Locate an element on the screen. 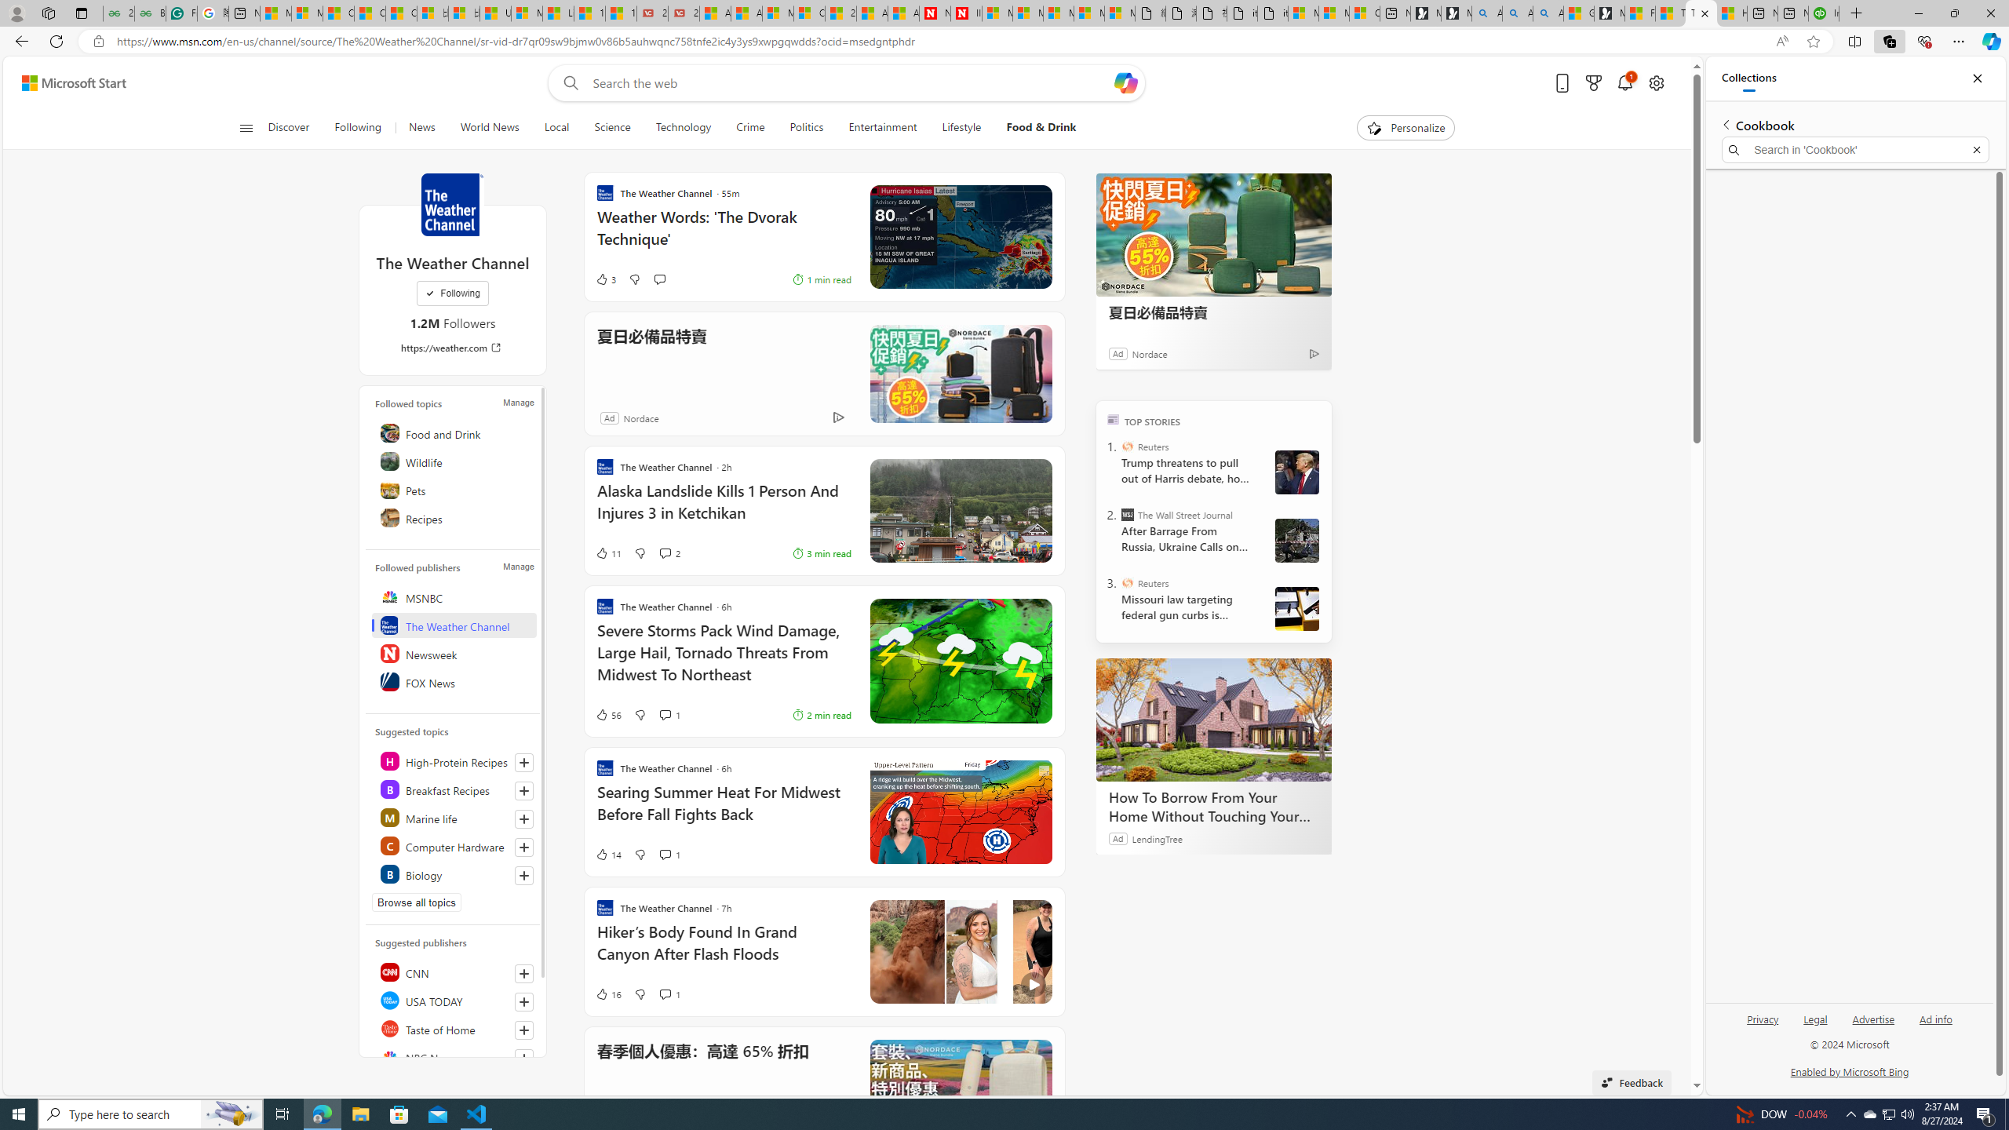 Image resolution: width=2009 pixels, height=1130 pixels. Class: highlight is located at coordinates (454, 874).